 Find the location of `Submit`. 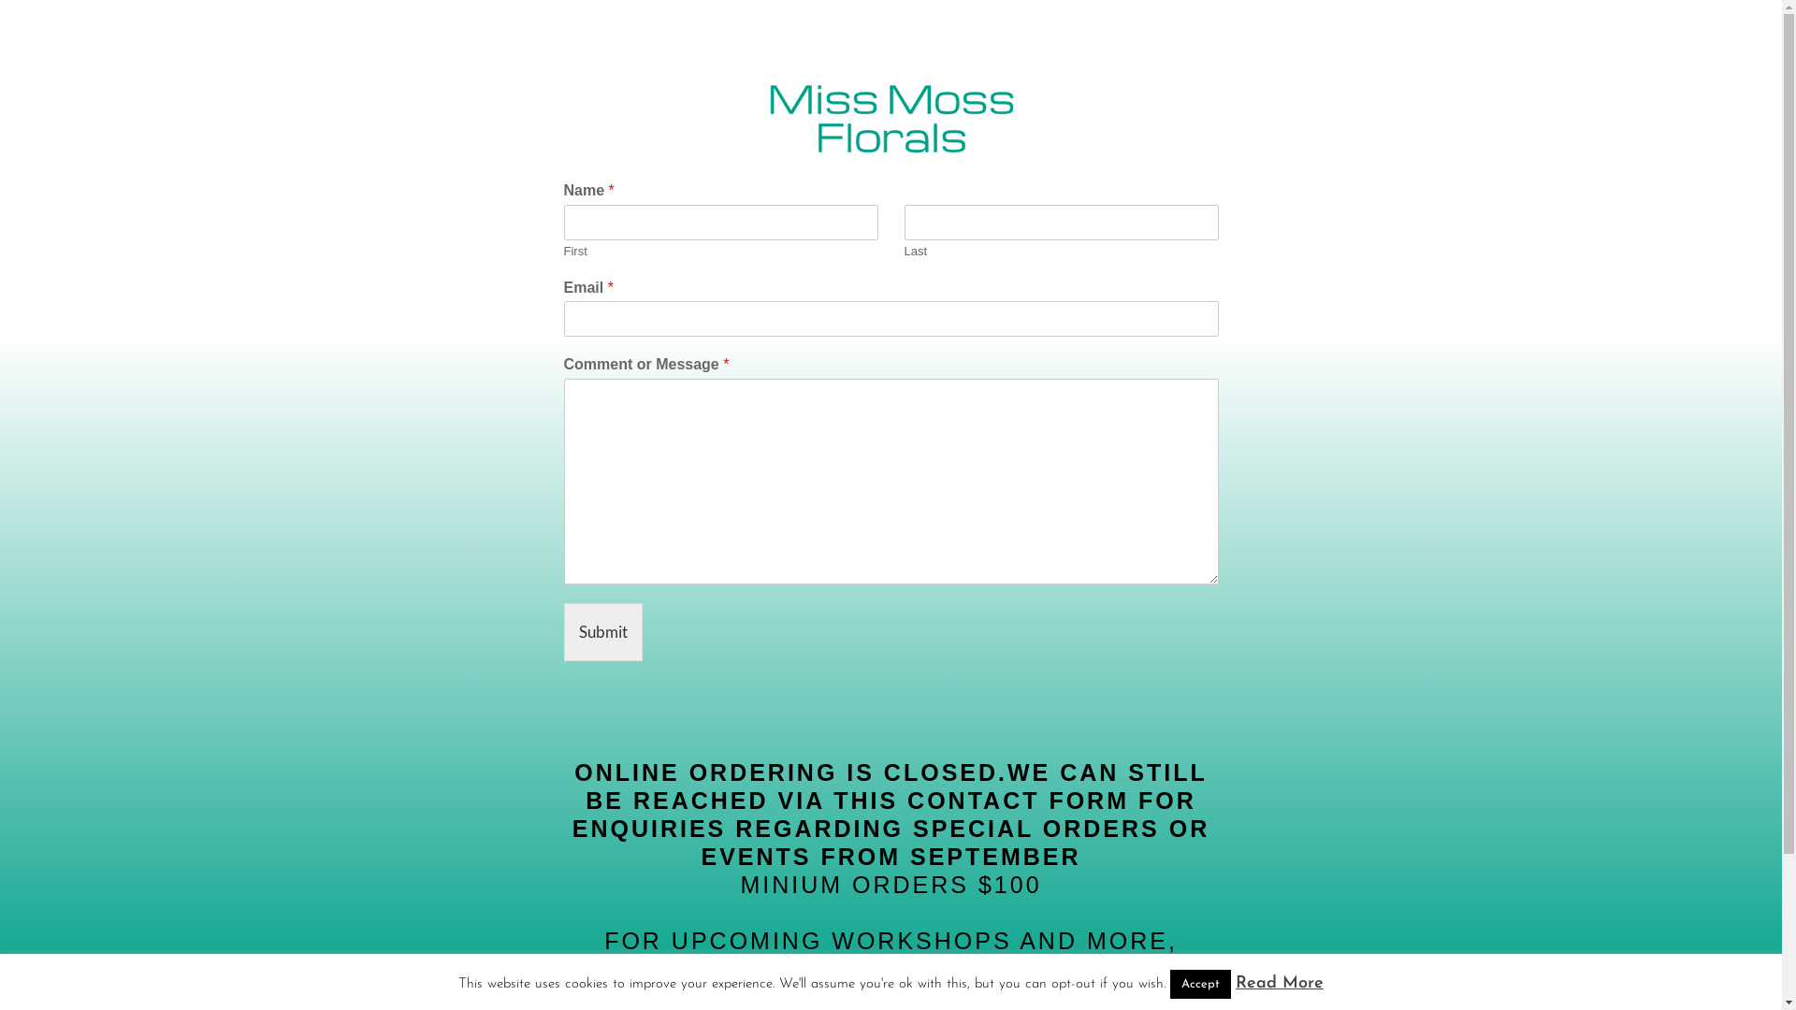

Submit is located at coordinates (602, 632).